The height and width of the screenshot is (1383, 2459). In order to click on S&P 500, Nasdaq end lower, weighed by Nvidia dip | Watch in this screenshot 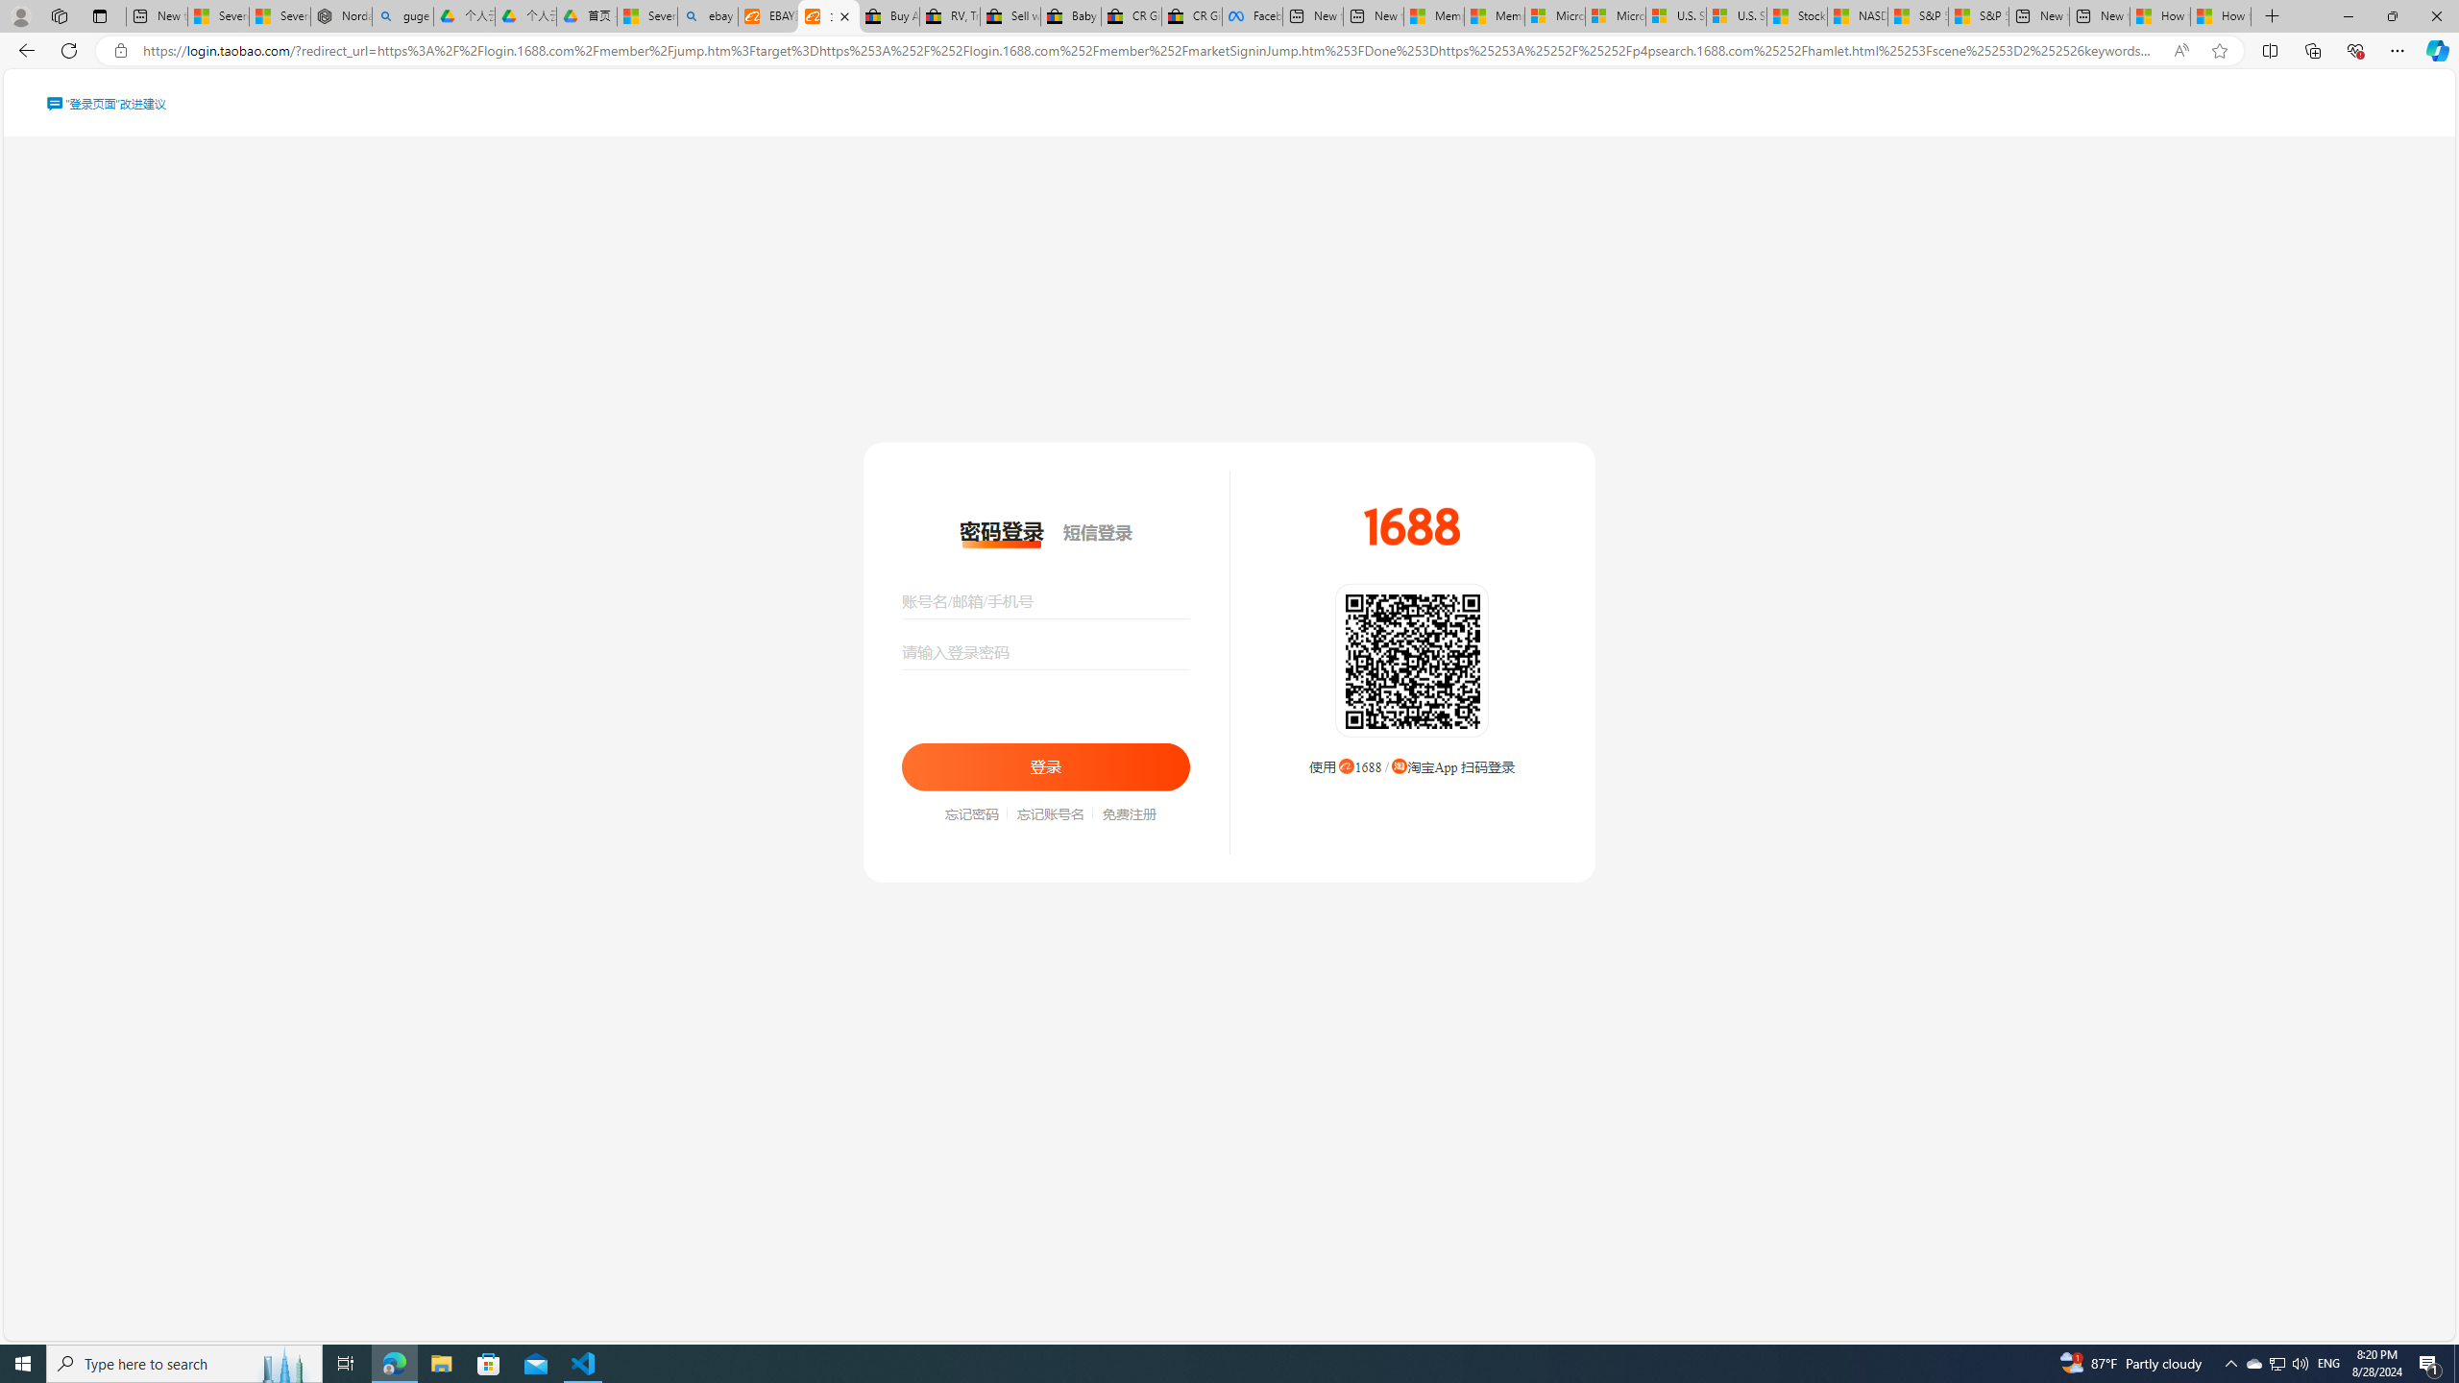, I will do `click(1978, 16)`.